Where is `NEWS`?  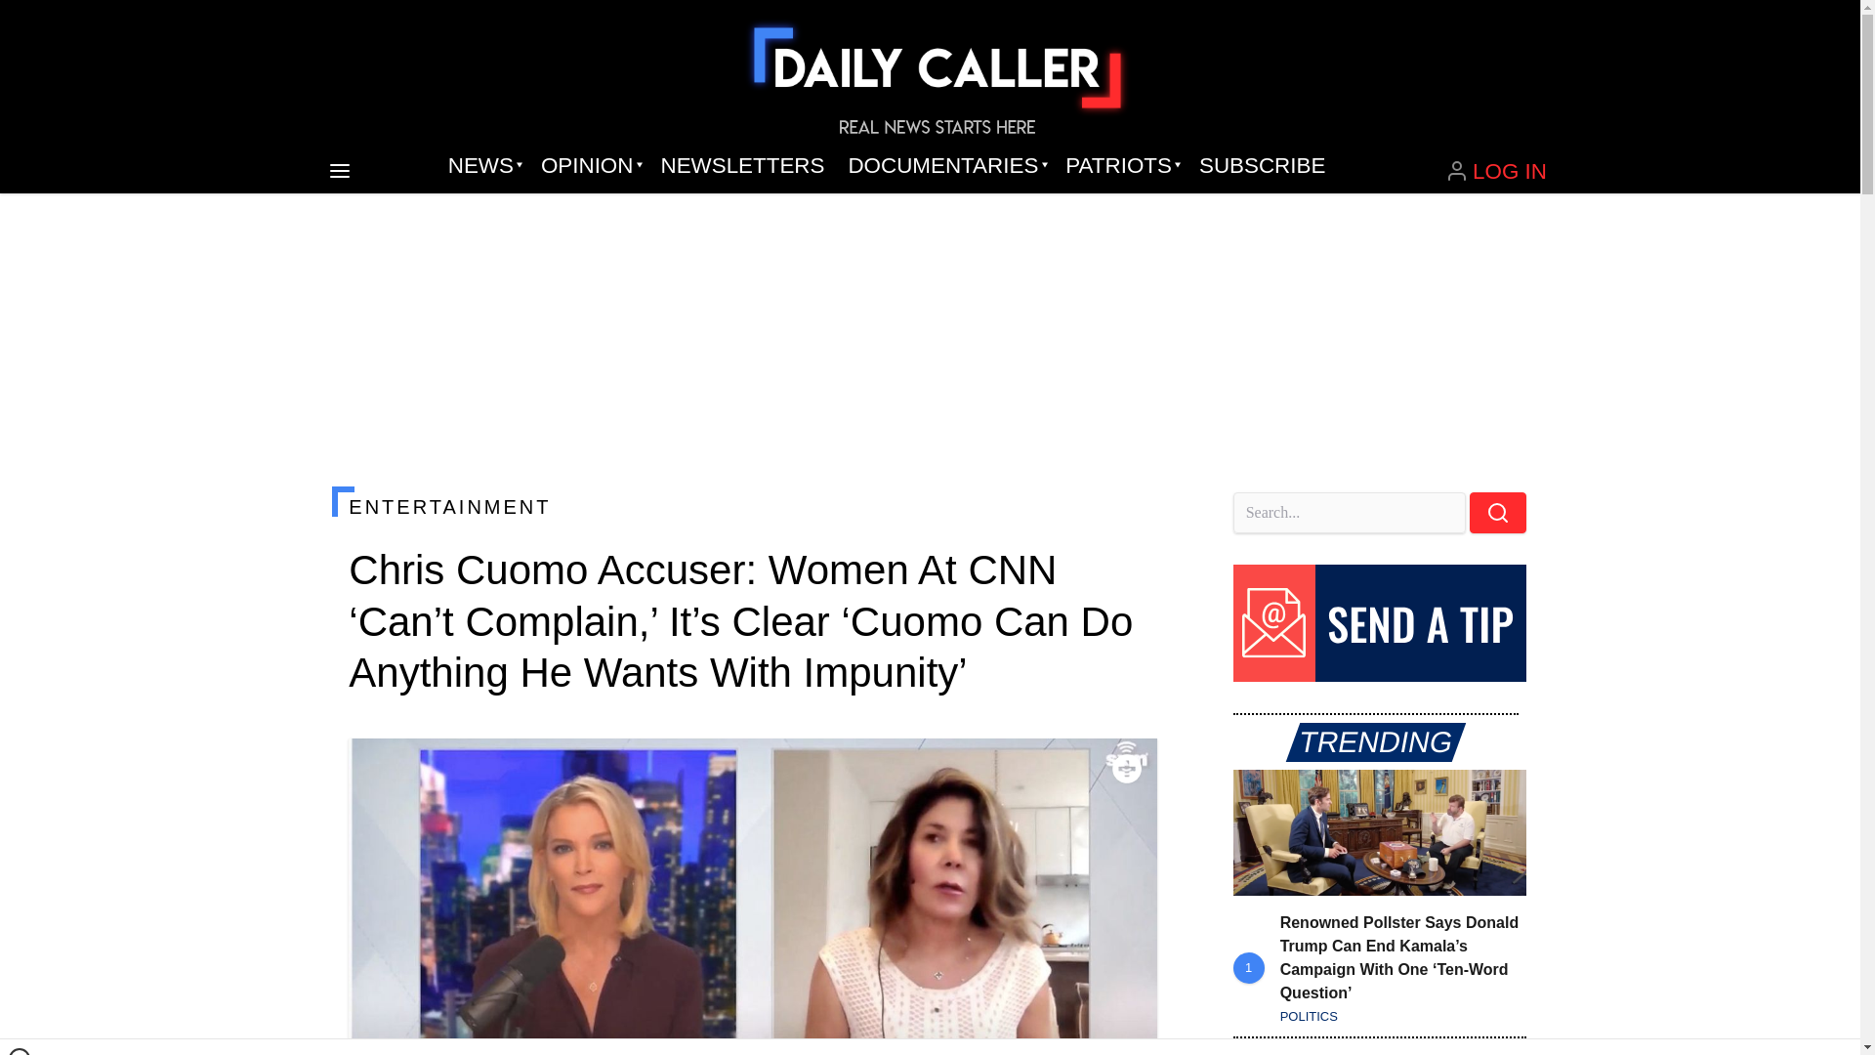 NEWS is located at coordinates (482, 166).